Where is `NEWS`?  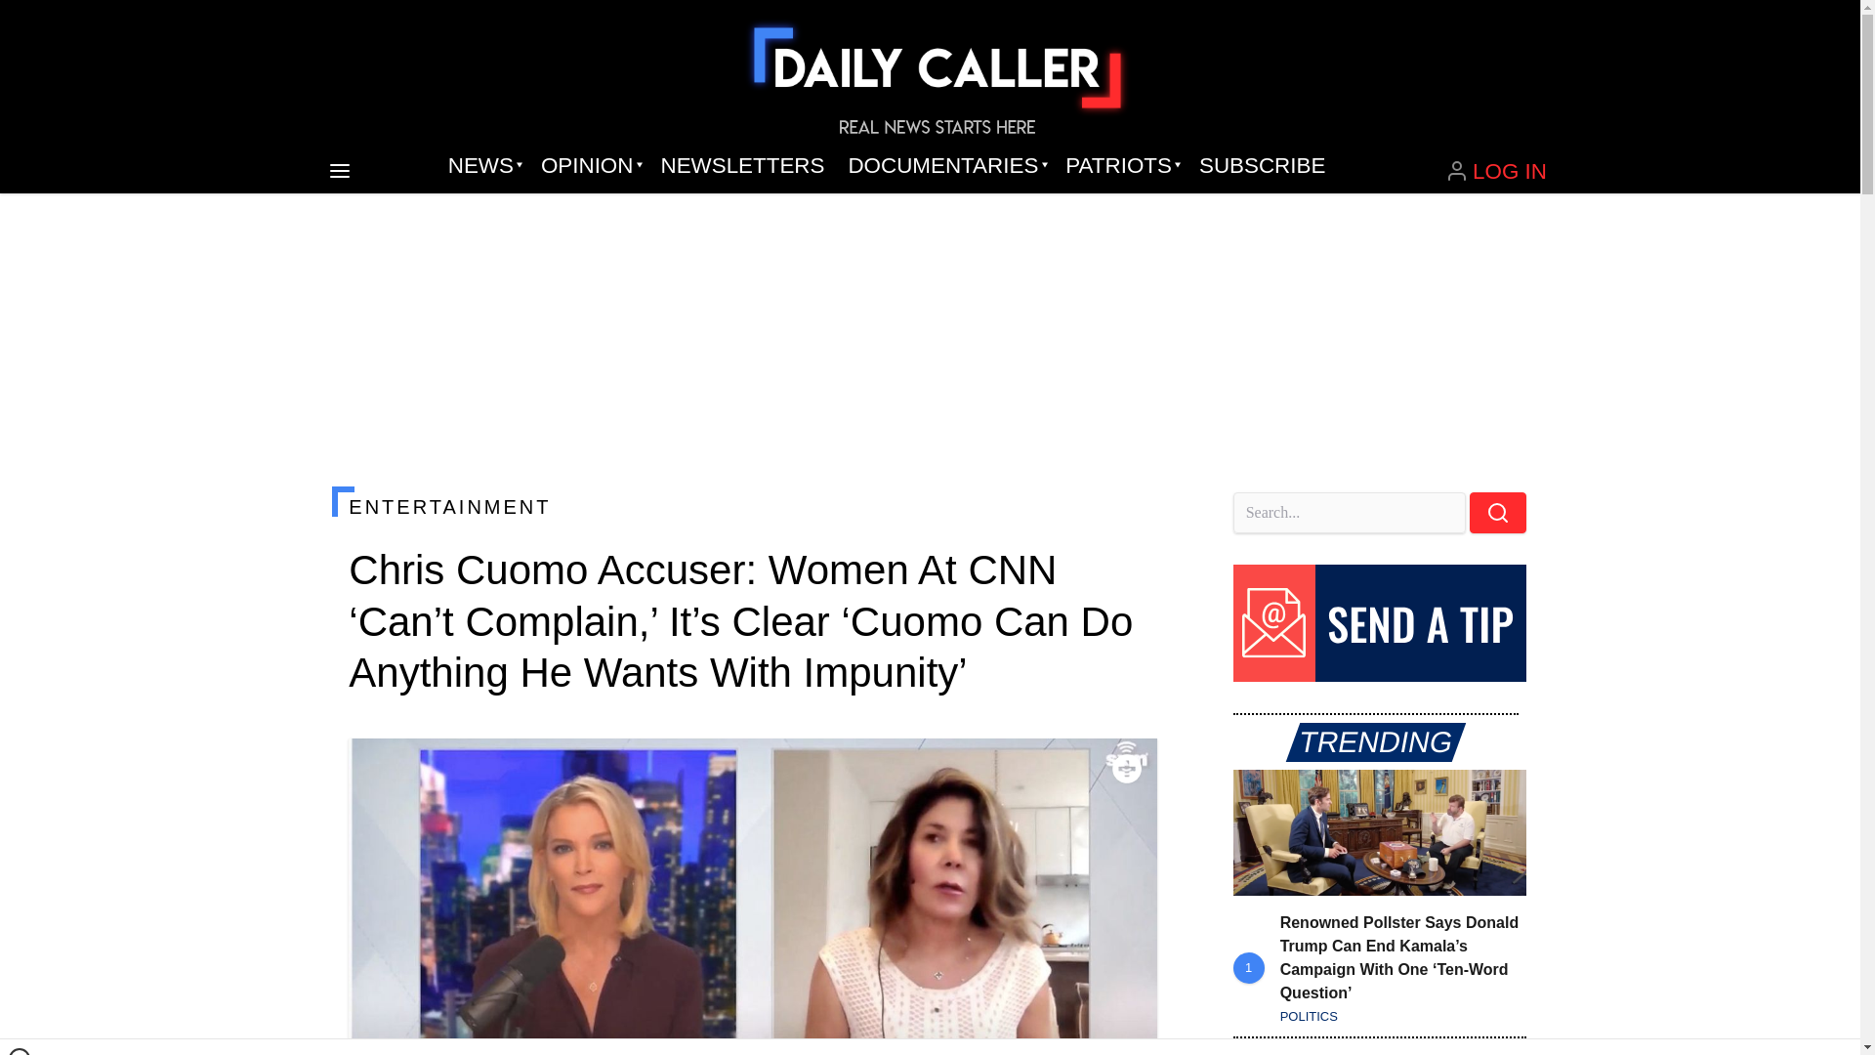 NEWS is located at coordinates (482, 166).